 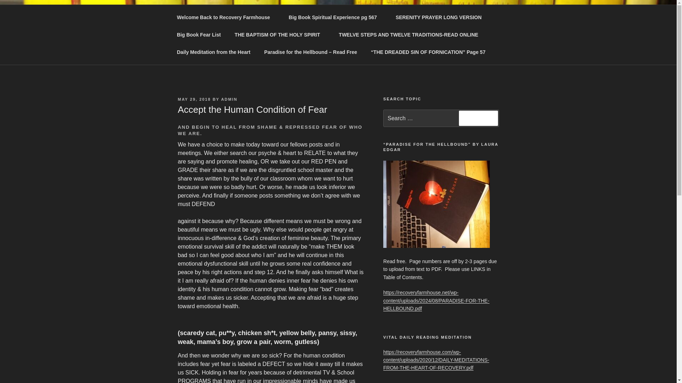 What do you see at coordinates (321, 28) in the screenshot?
I see `RECOVERYFARMHOUSE.NET` at bounding box center [321, 28].